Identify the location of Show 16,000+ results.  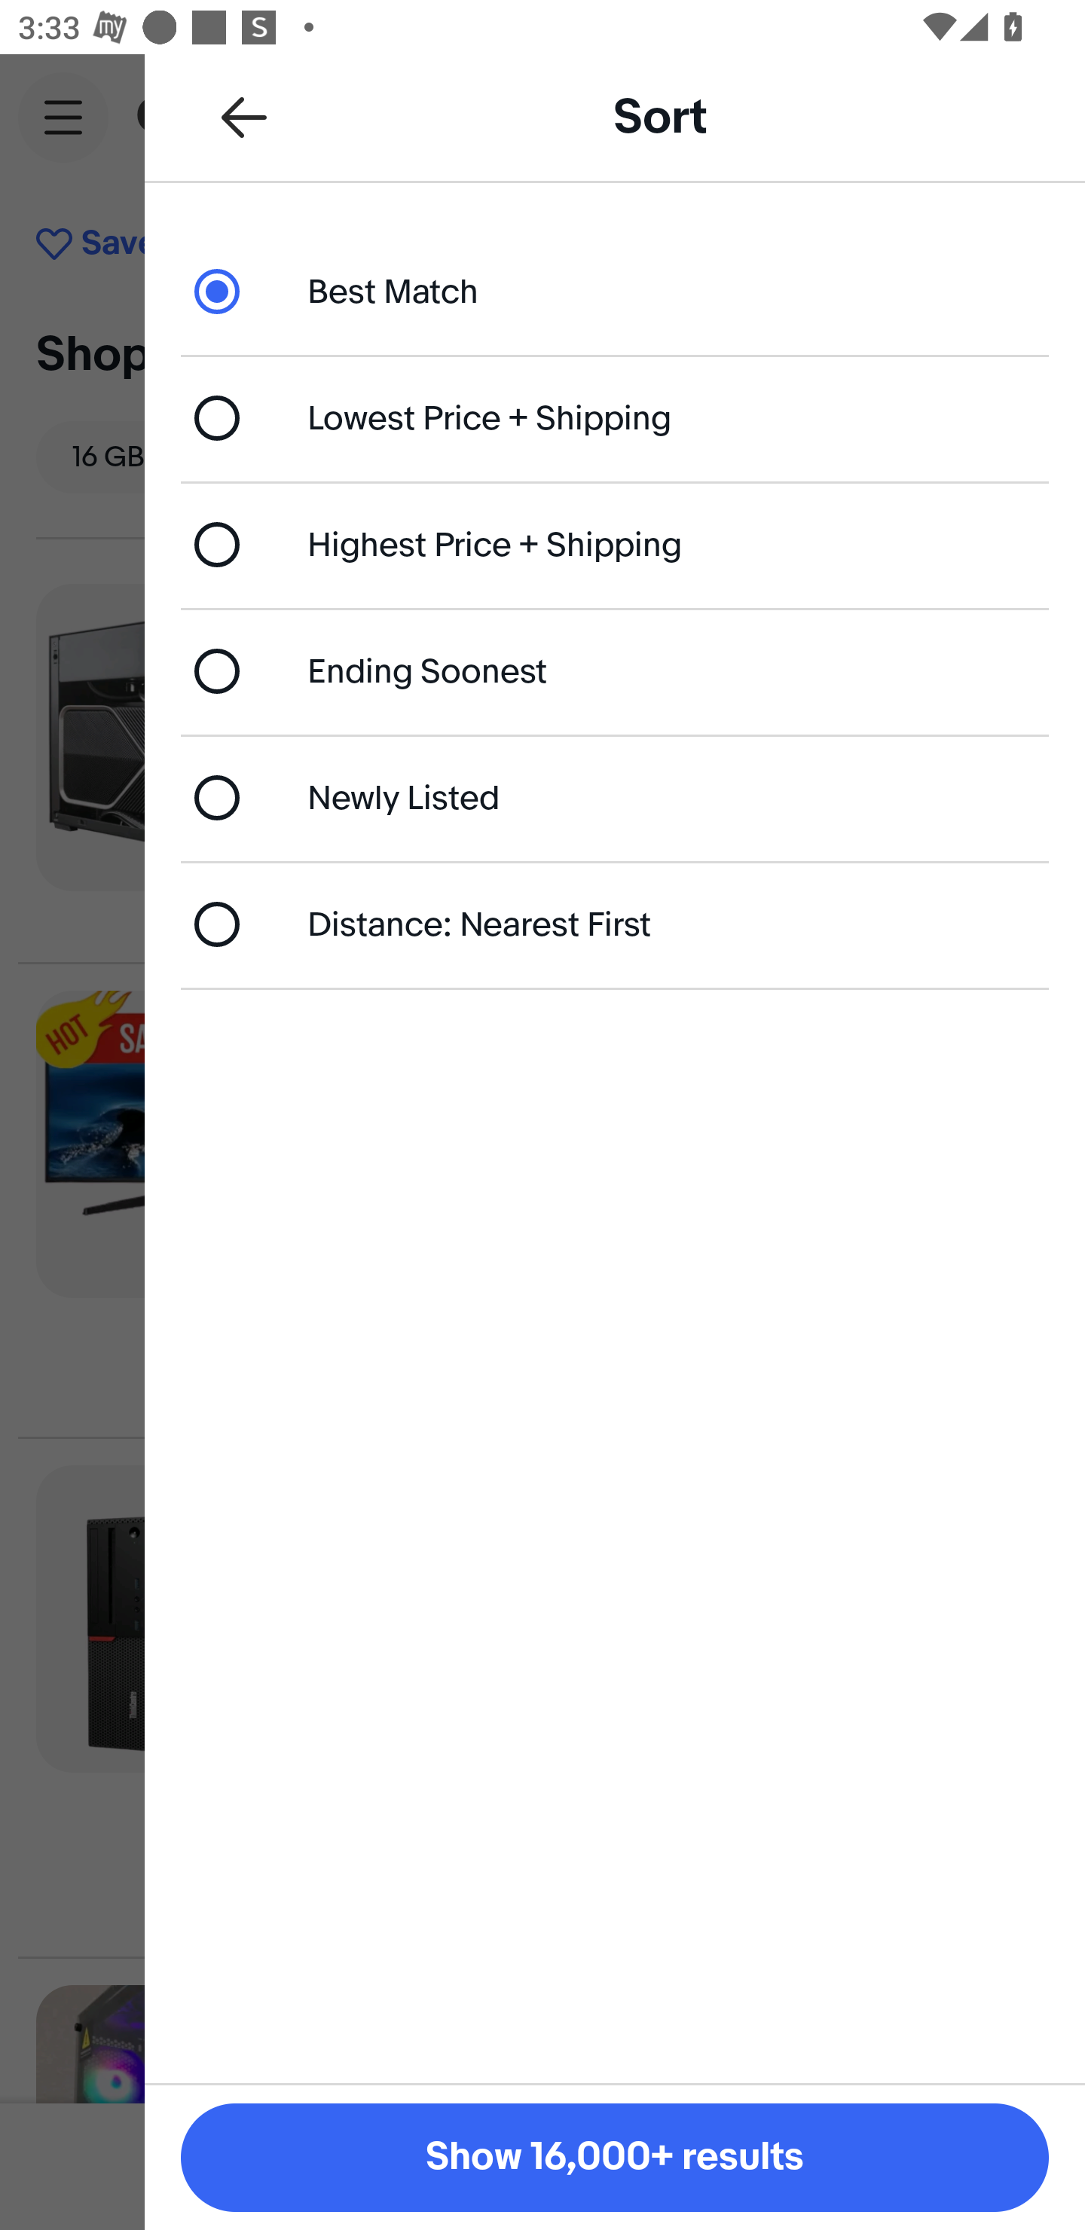
(615, 2158).